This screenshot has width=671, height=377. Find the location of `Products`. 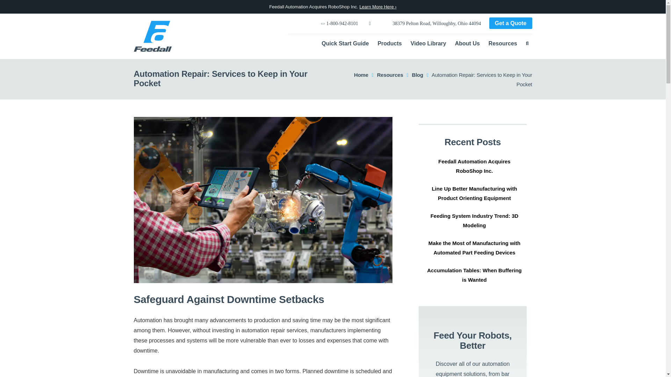

Products is located at coordinates (389, 43).